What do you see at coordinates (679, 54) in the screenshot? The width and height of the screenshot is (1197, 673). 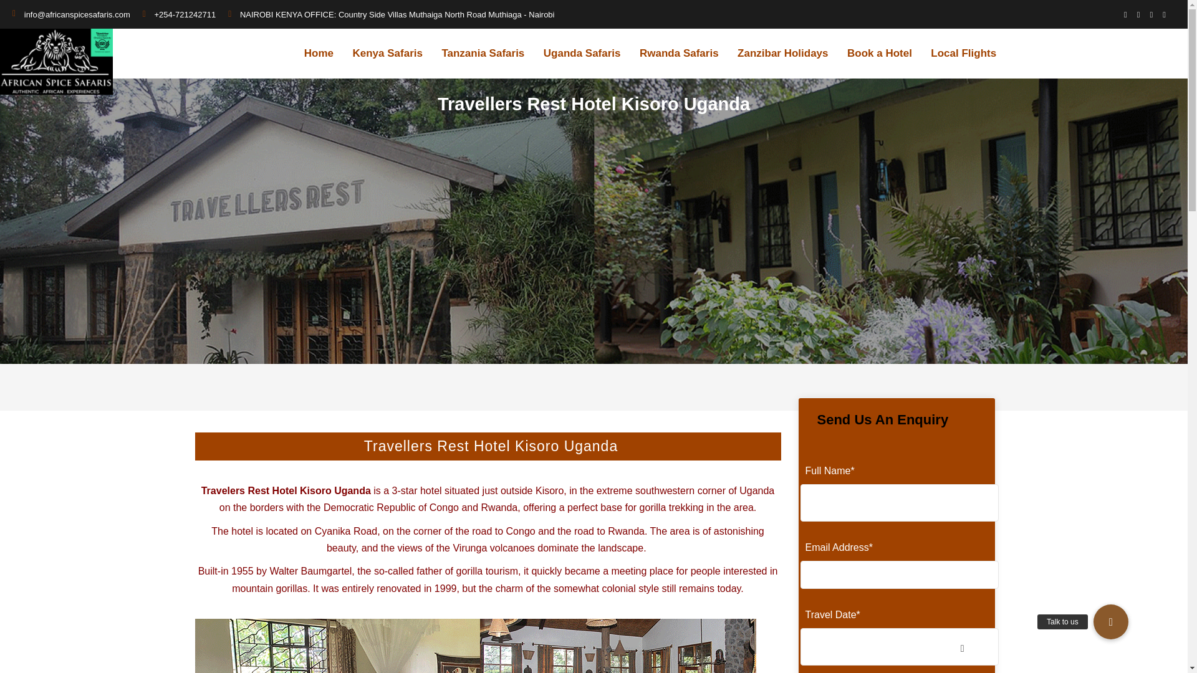 I see `Rwanda Safaris` at bounding box center [679, 54].